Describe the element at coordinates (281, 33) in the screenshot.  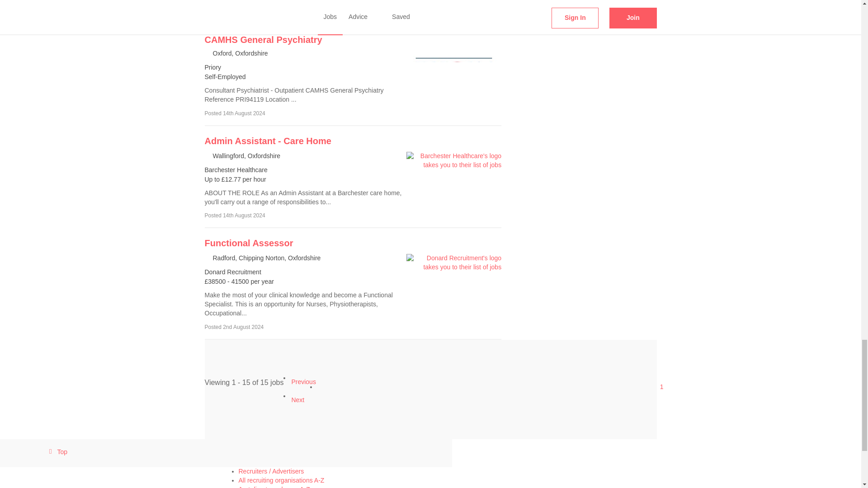
I see `Find out more about Priory jobs` at that location.